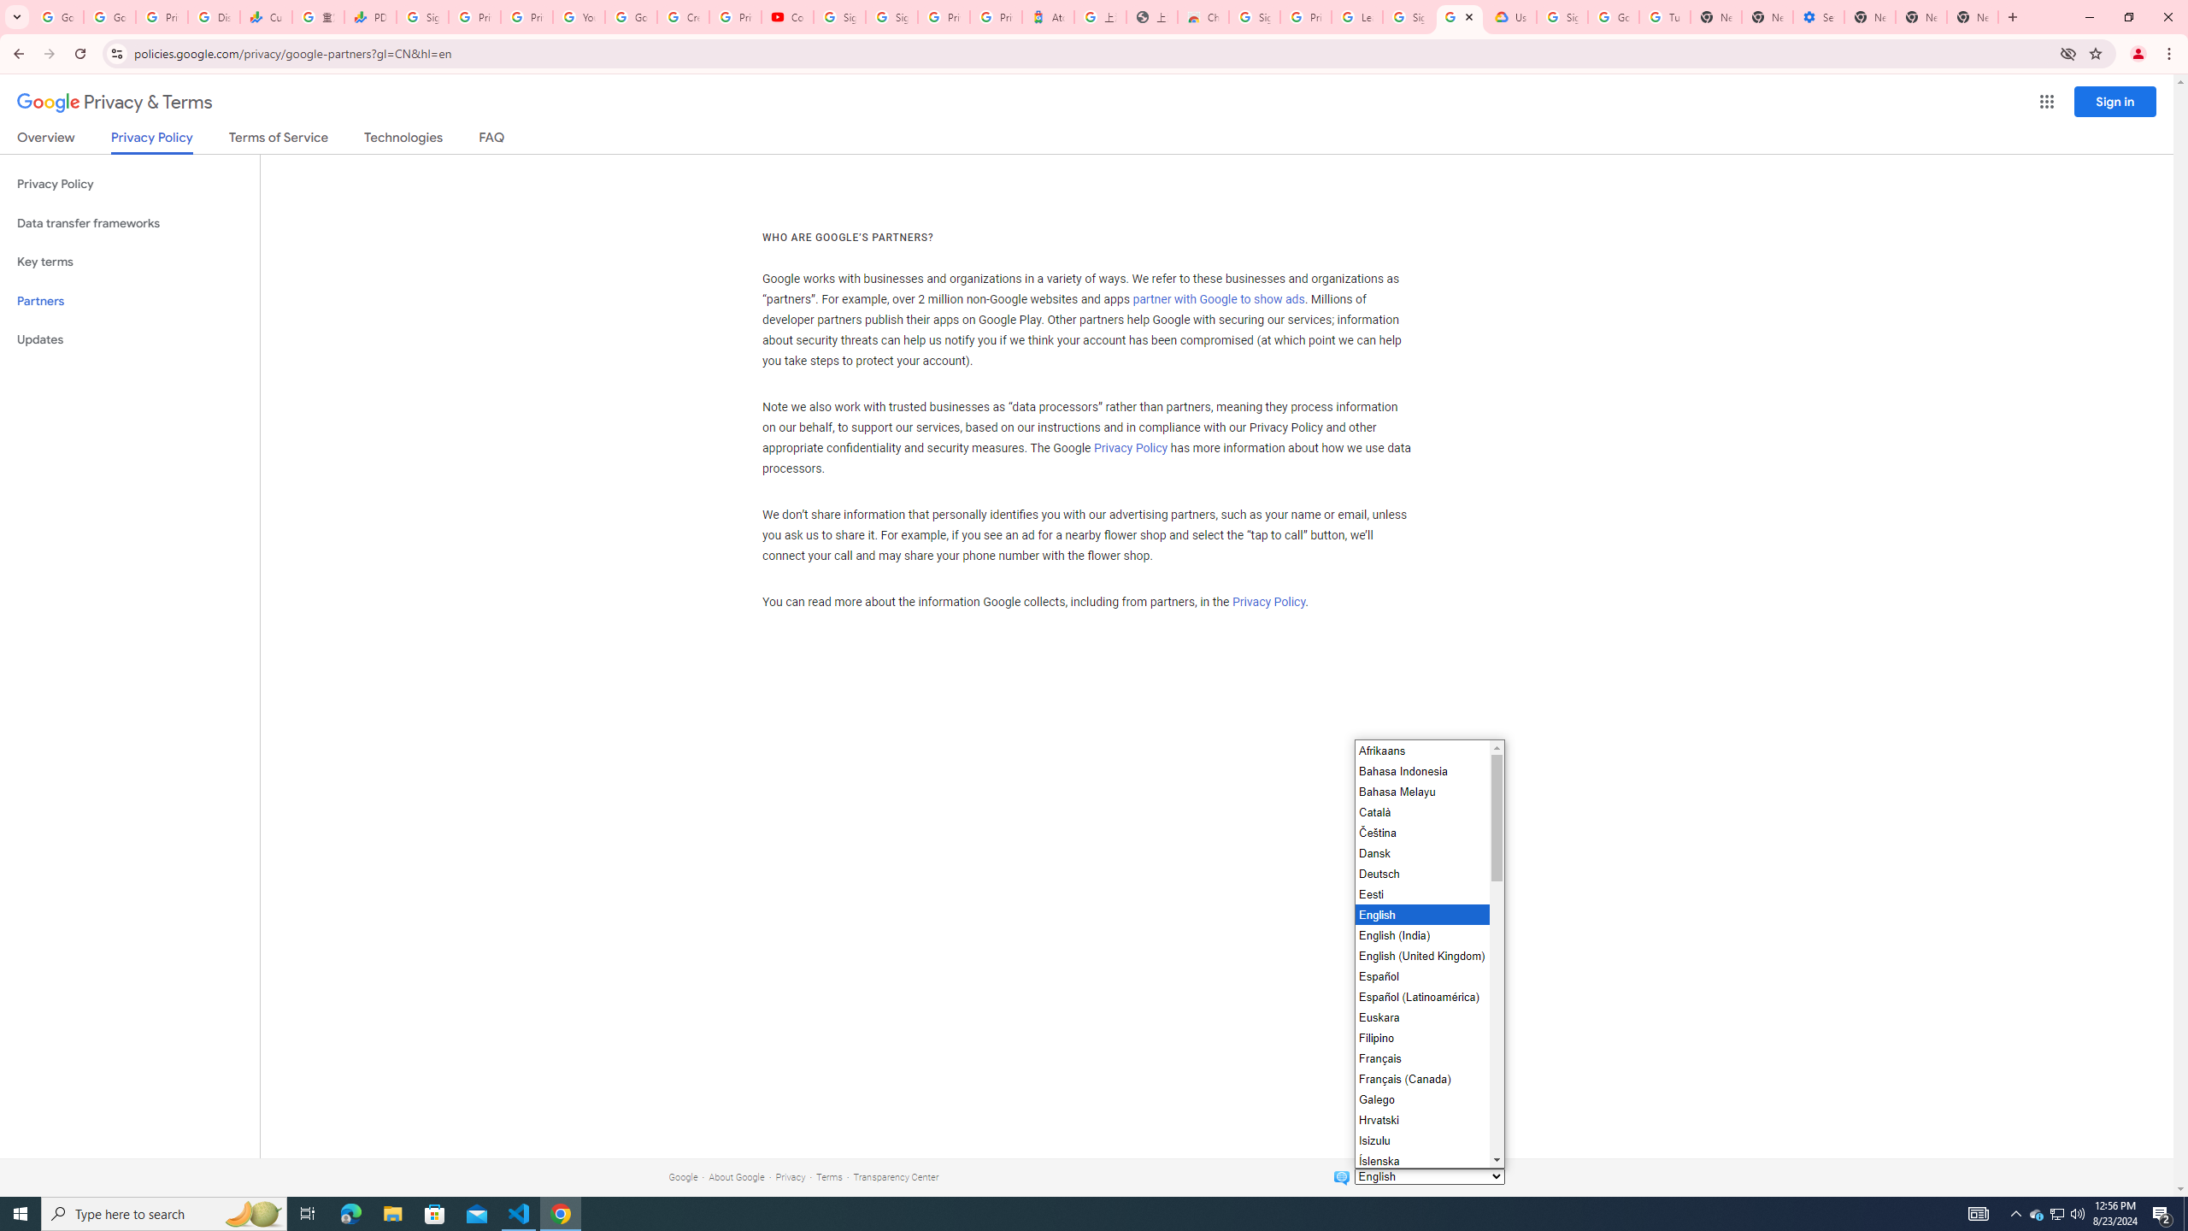  Describe the element at coordinates (1420, 771) in the screenshot. I see `Bahasa Indonesia` at that location.